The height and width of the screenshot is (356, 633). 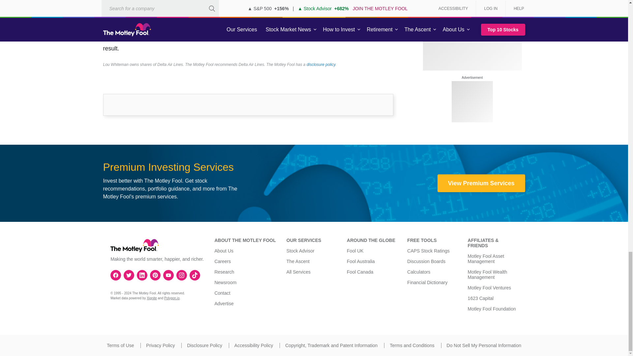 What do you see at coordinates (155, 275) in the screenshot?
I see `Pinterest` at bounding box center [155, 275].